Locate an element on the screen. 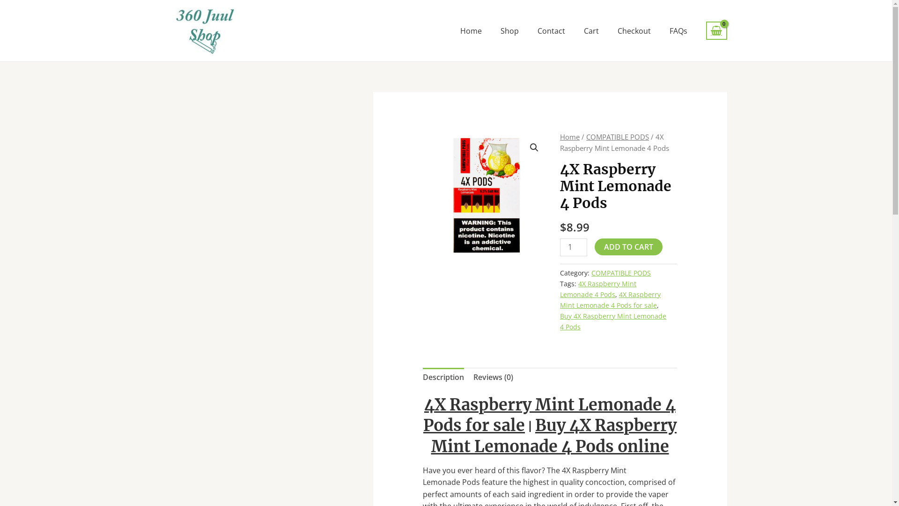 Image resolution: width=899 pixels, height=506 pixels. ADD TO CART is located at coordinates (628, 246).